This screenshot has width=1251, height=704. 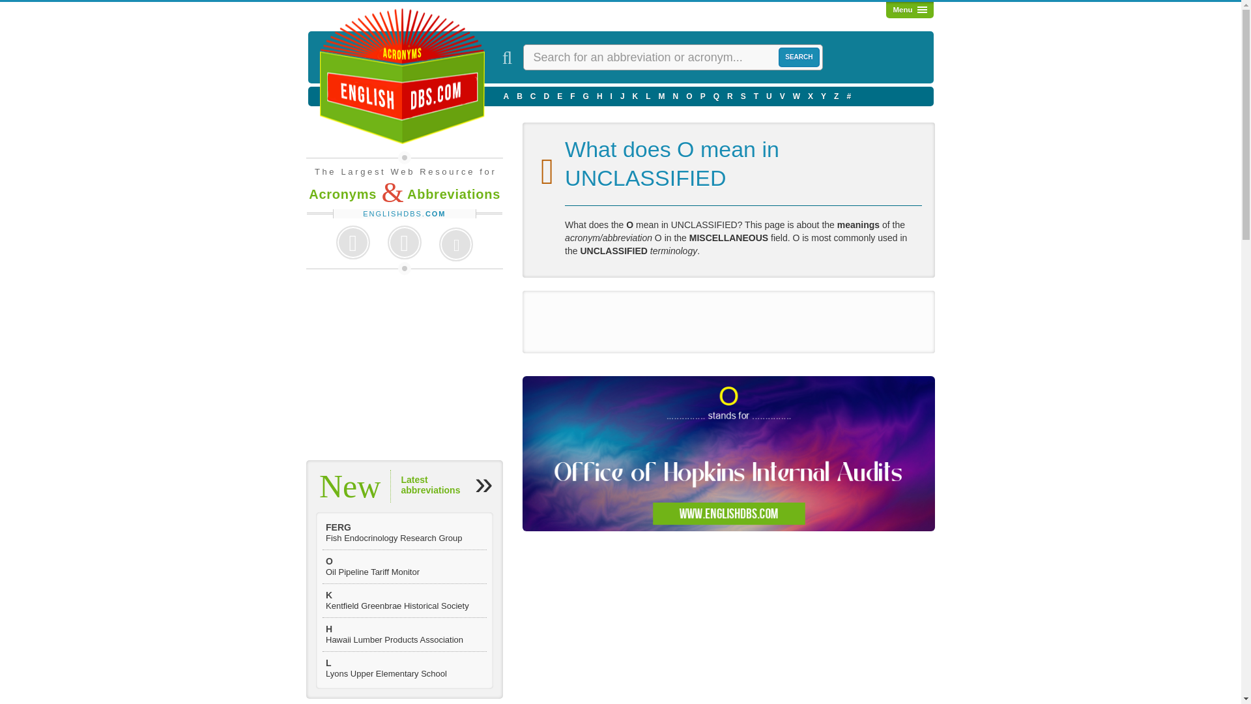 I want to click on Facebook Page, so click(x=352, y=242).